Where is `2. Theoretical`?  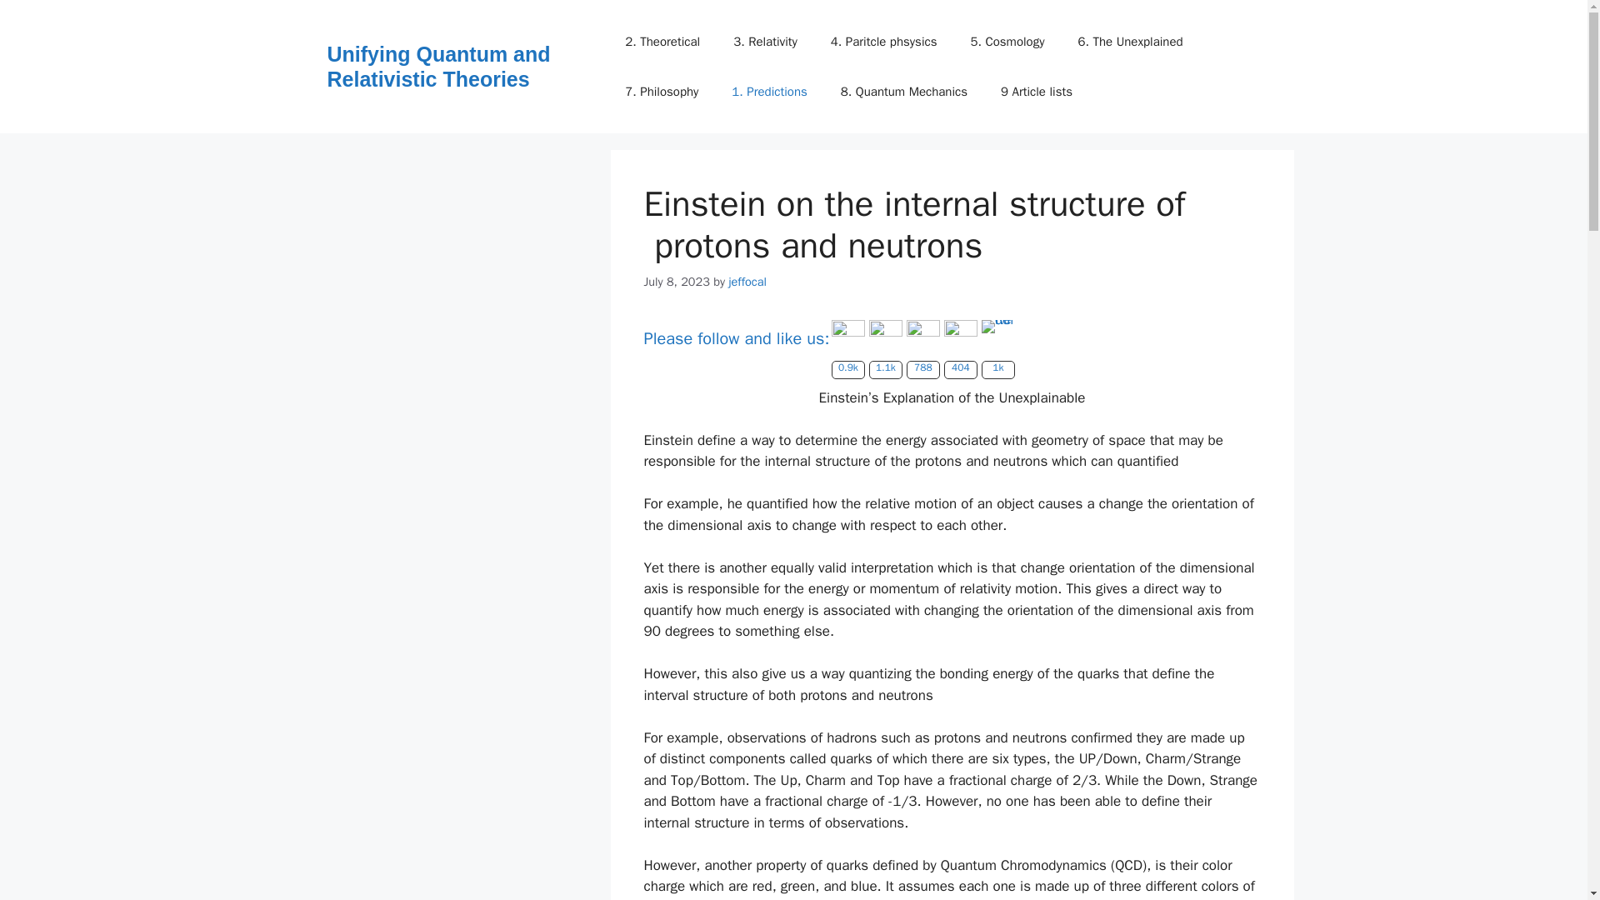
2. Theoretical is located at coordinates (662, 42).